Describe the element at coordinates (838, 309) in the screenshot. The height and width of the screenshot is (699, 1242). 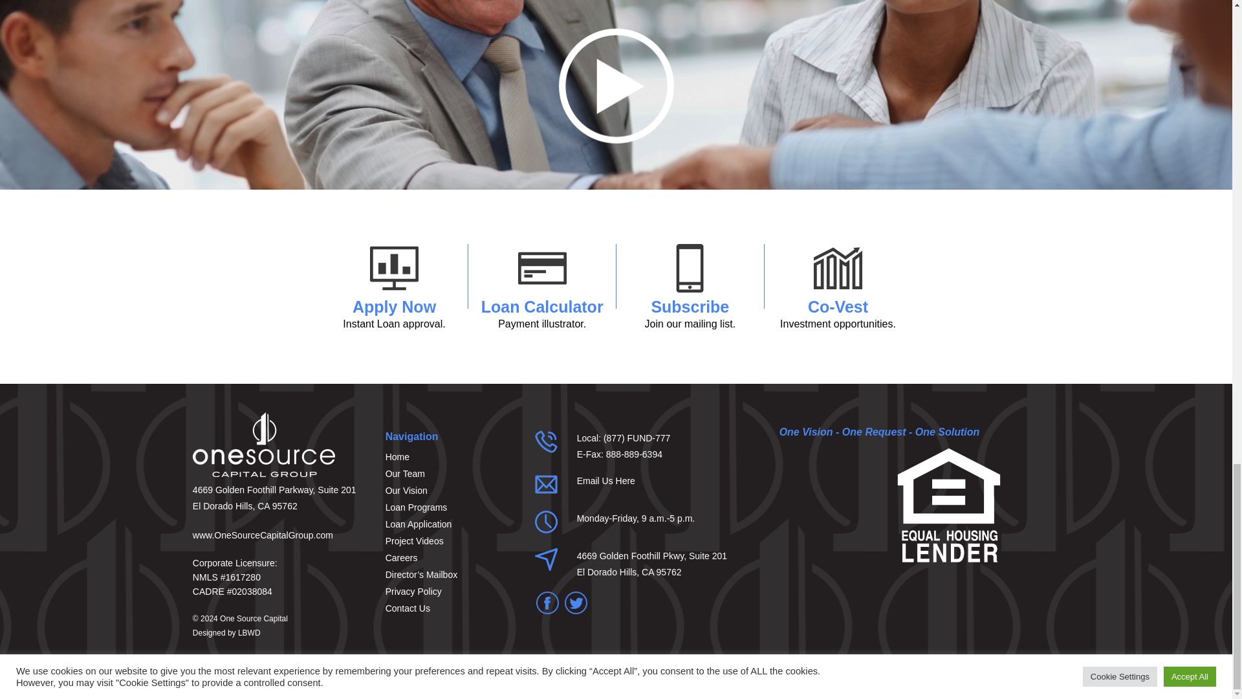
I see `Loan Programs` at that location.